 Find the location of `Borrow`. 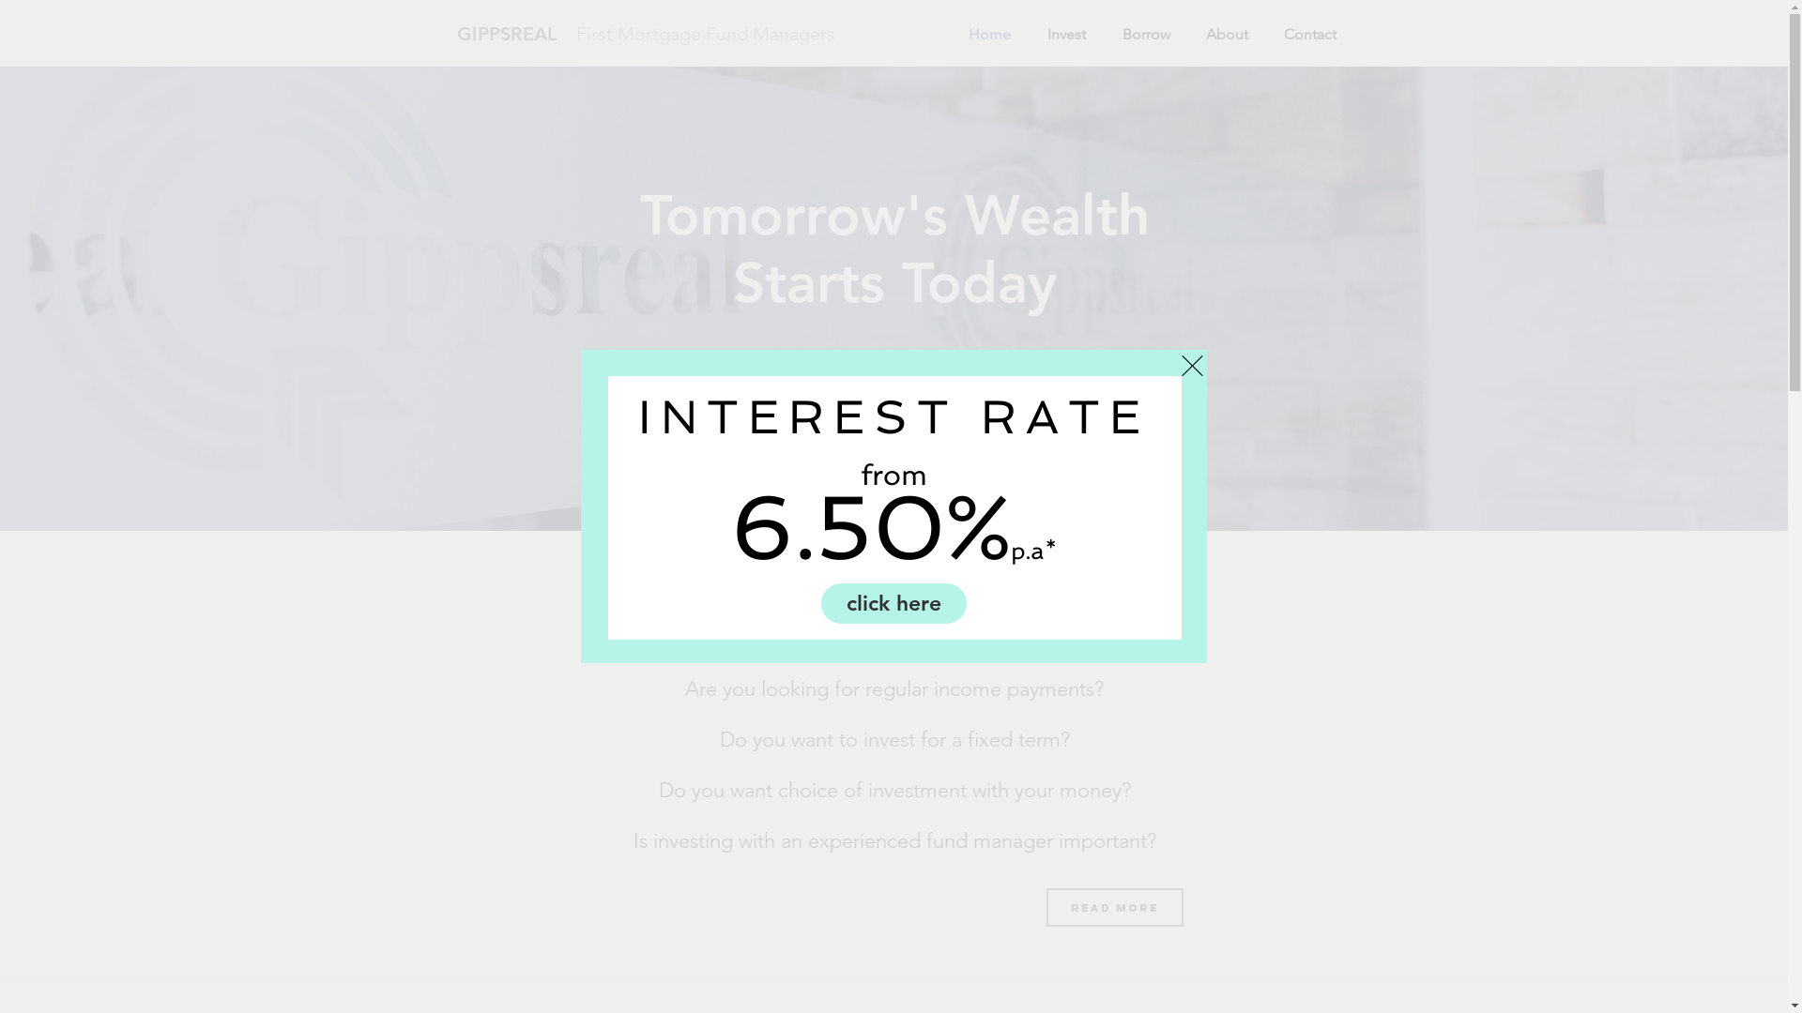

Borrow is located at coordinates (1014, 446).